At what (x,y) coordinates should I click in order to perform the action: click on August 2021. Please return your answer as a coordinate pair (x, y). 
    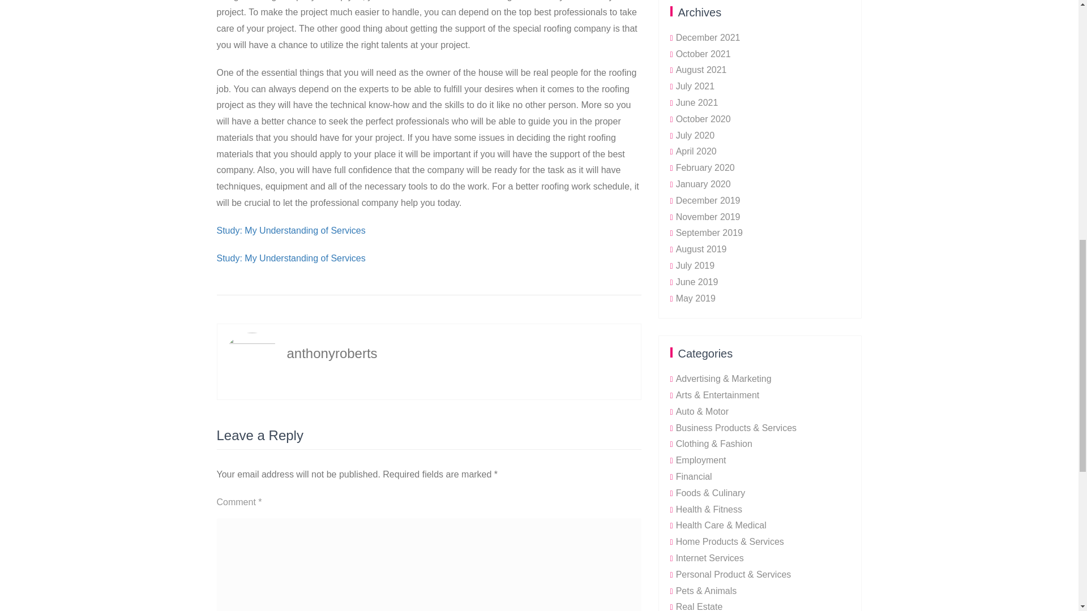
    Looking at the image, I should click on (701, 69).